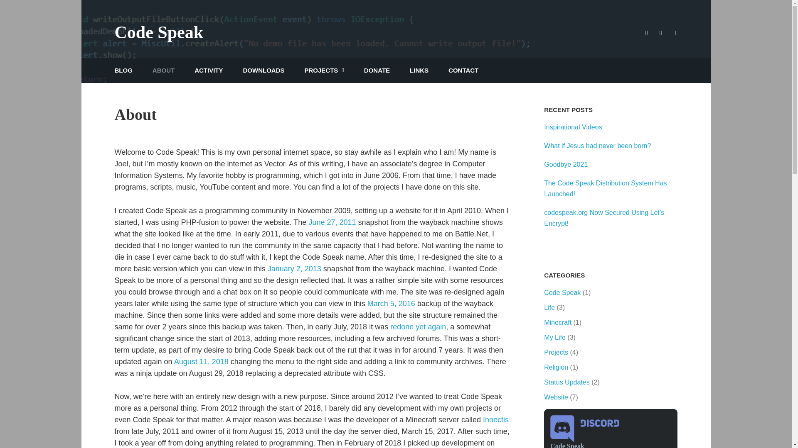 The image size is (798, 448). What do you see at coordinates (201, 362) in the screenshot?
I see `August 11, 2018` at bounding box center [201, 362].